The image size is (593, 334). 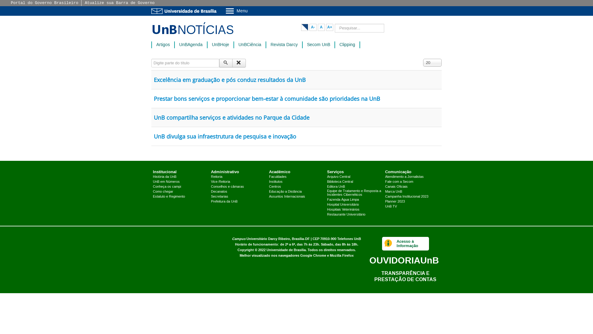 What do you see at coordinates (395, 202) in the screenshot?
I see `Planner 2023` at bounding box center [395, 202].